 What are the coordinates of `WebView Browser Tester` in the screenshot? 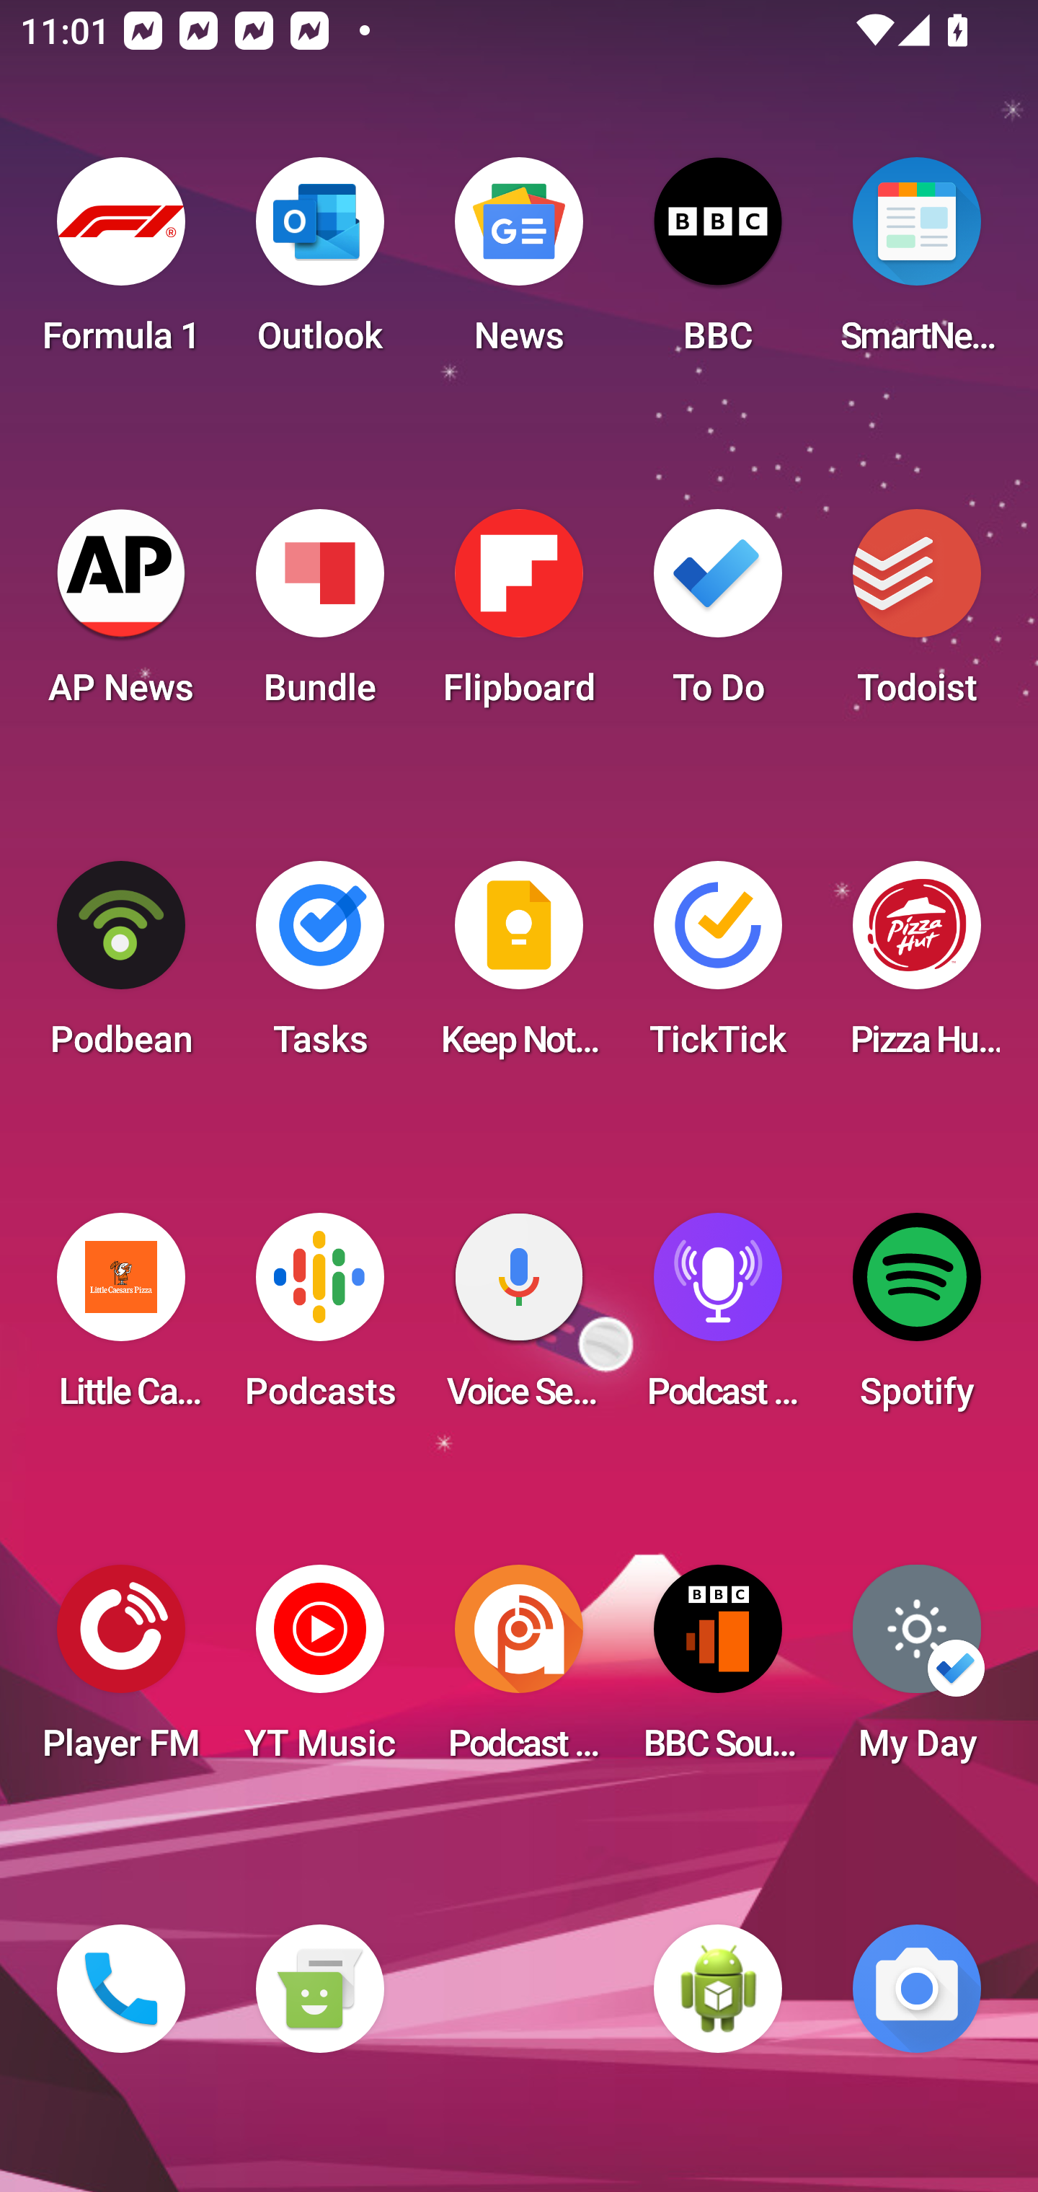 It's located at (718, 1989).